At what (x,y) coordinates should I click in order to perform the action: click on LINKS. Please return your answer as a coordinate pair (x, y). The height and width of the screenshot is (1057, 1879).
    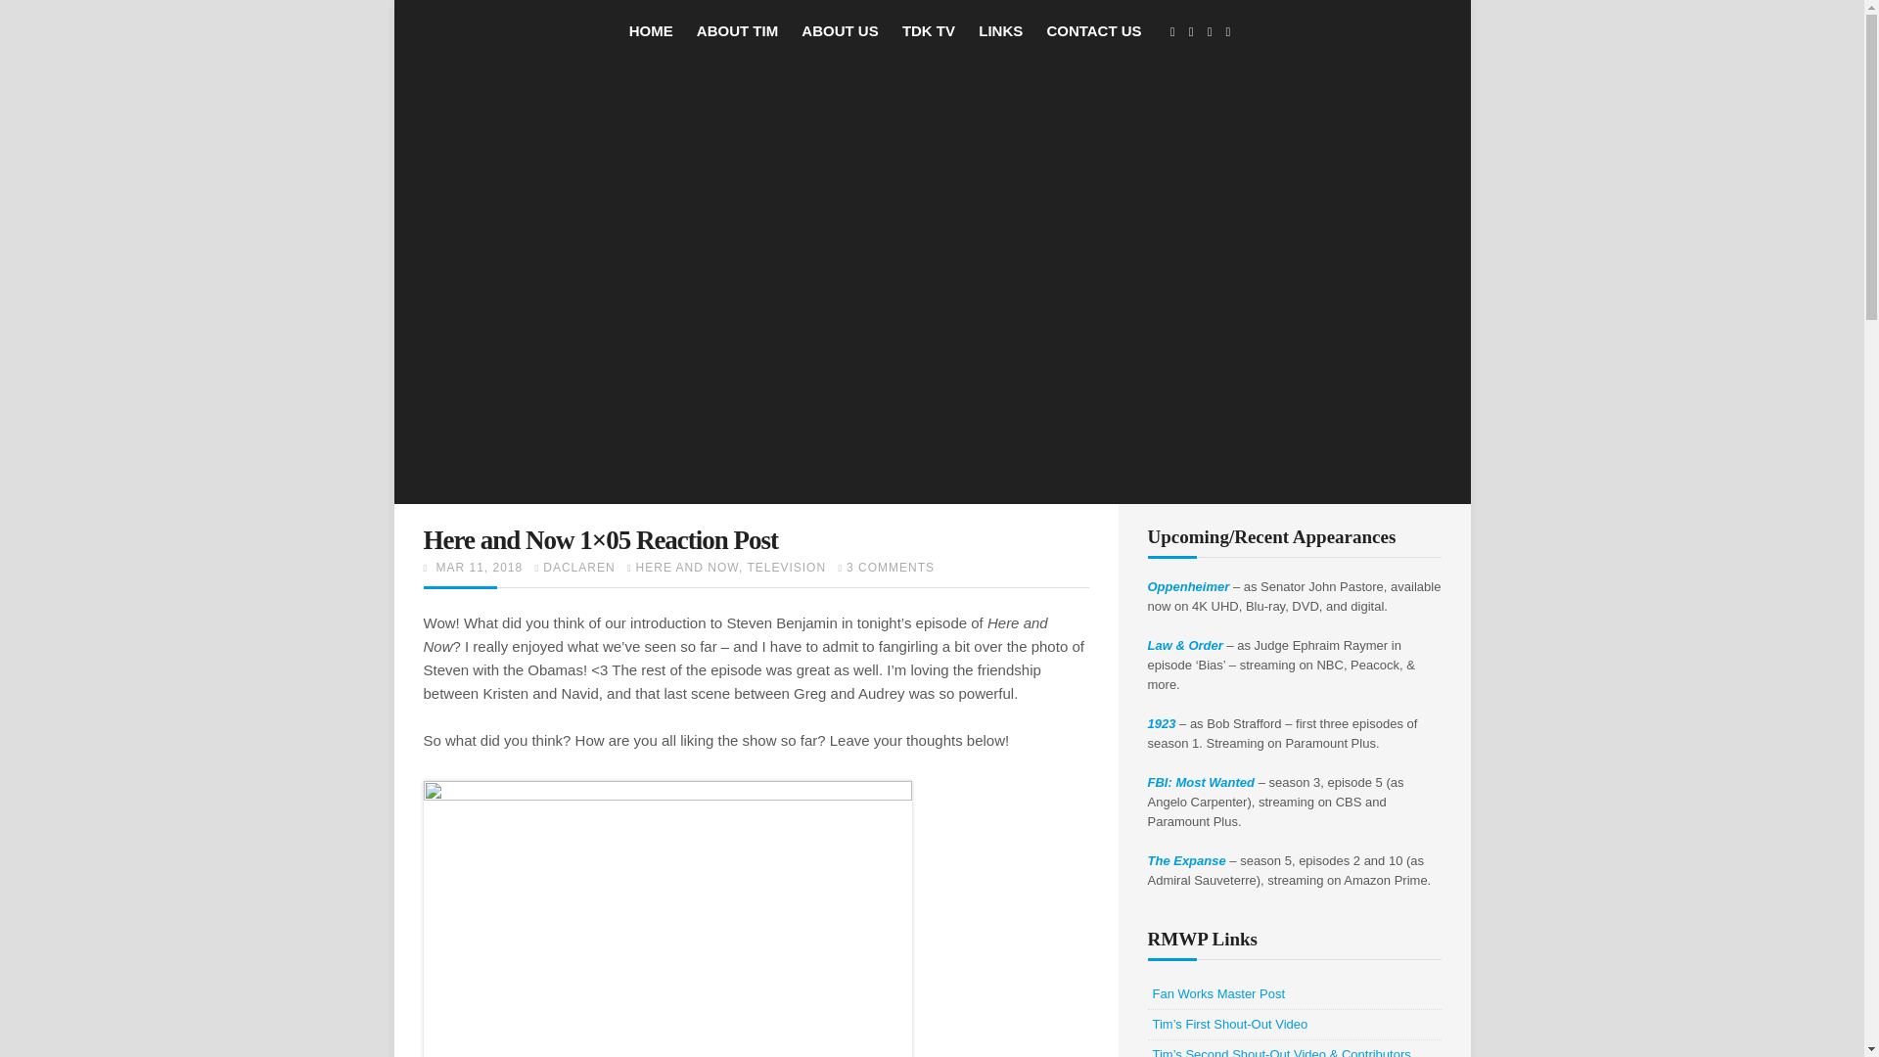
    Looking at the image, I should click on (1000, 29).